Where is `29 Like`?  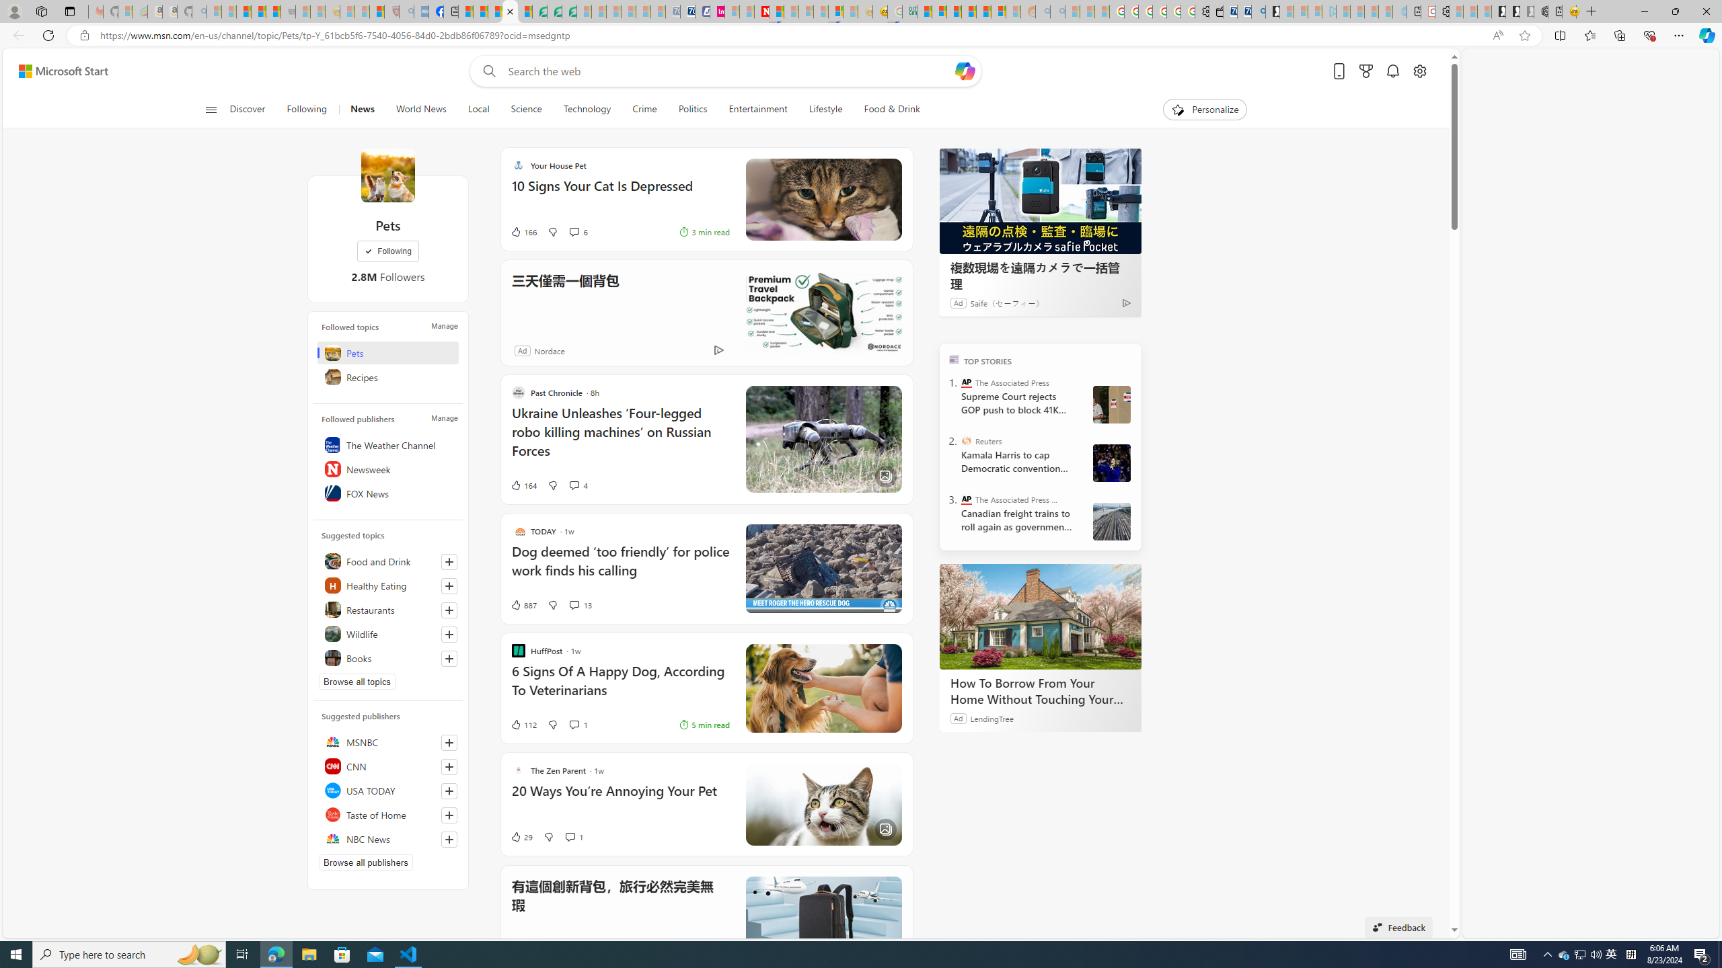
29 Like is located at coordinates (521, 837).